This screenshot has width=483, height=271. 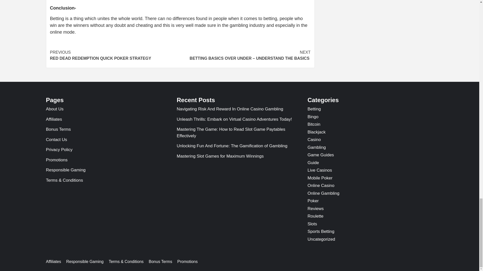 What do you see at coordinates (239, 110) in the screenshot?
I see `Navigating Risk And Reward In Online Casino Gambling` at bounding box center [239, 110].